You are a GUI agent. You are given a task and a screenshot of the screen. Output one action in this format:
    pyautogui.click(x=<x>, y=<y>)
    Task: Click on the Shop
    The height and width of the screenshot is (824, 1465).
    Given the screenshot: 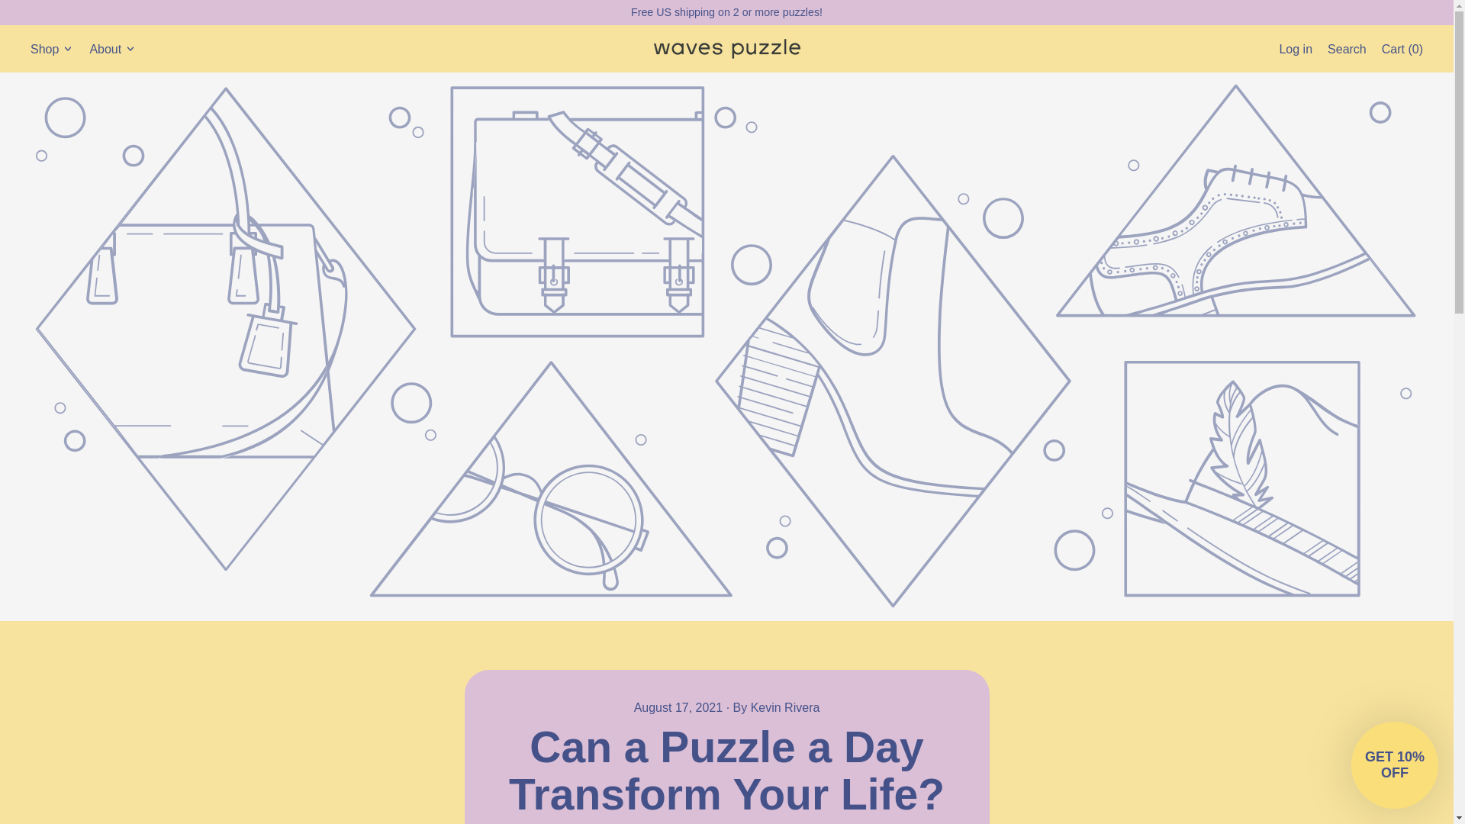 What is the action you would take?
    pyautogui.click(x=1346, y=47)
    